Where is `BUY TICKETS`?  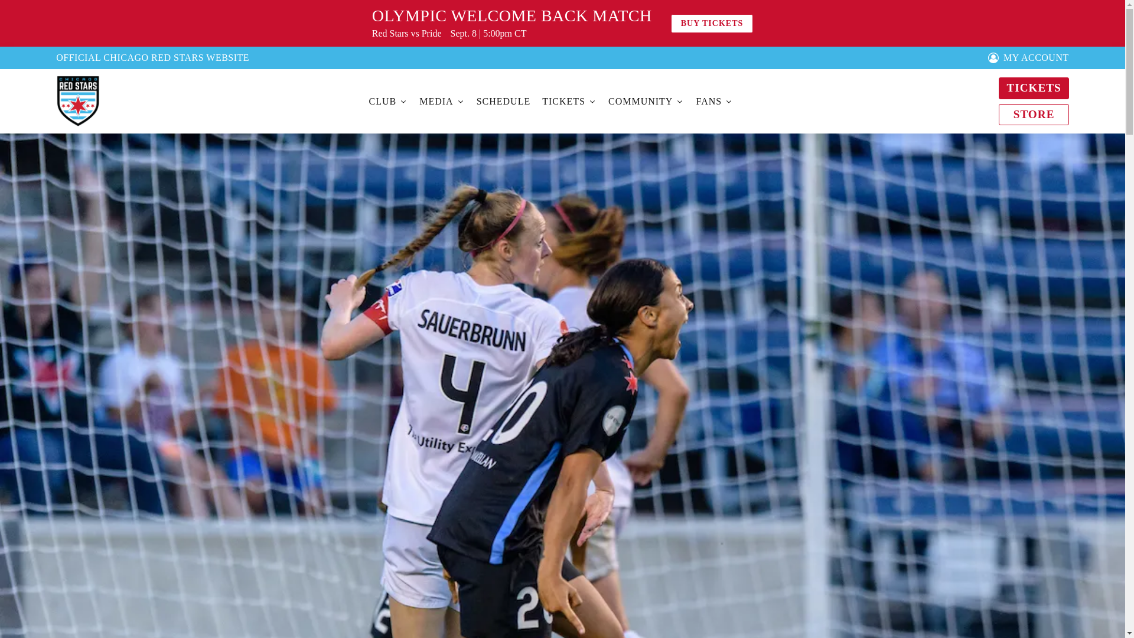 BUY TICKETS is located at coordinates (712, 24).